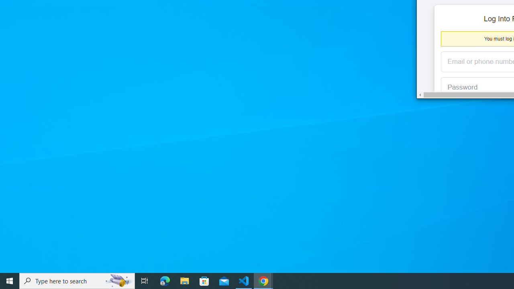 The width and height of the screenshot is (514, 289). I want to click on Search highlights icon opens search home window, so click(119, 281).